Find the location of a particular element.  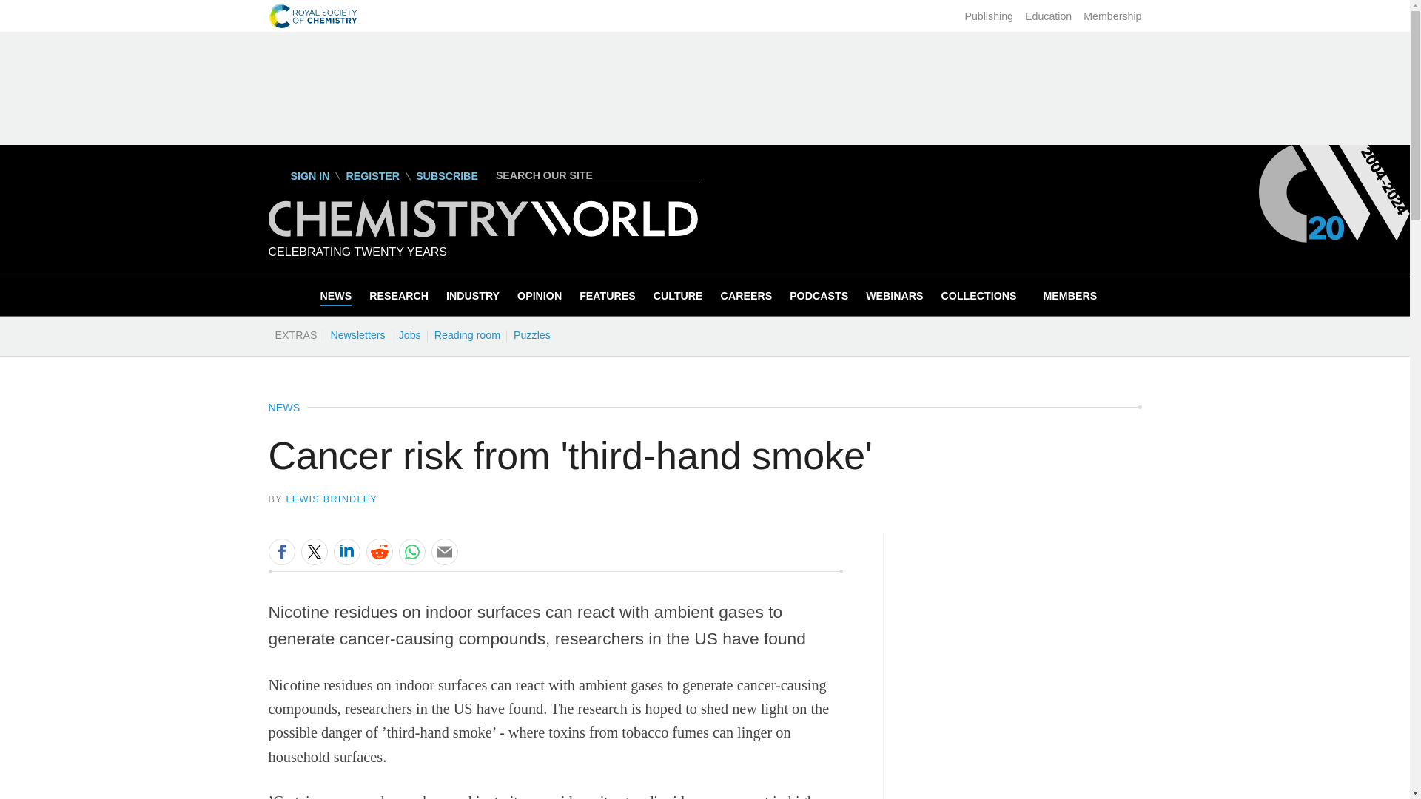

Publishing is located at coordinates (989, 16).